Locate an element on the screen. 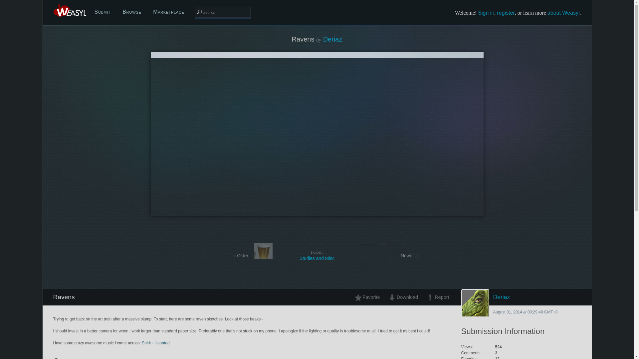  Sign in is located at coordinates (333, 39).